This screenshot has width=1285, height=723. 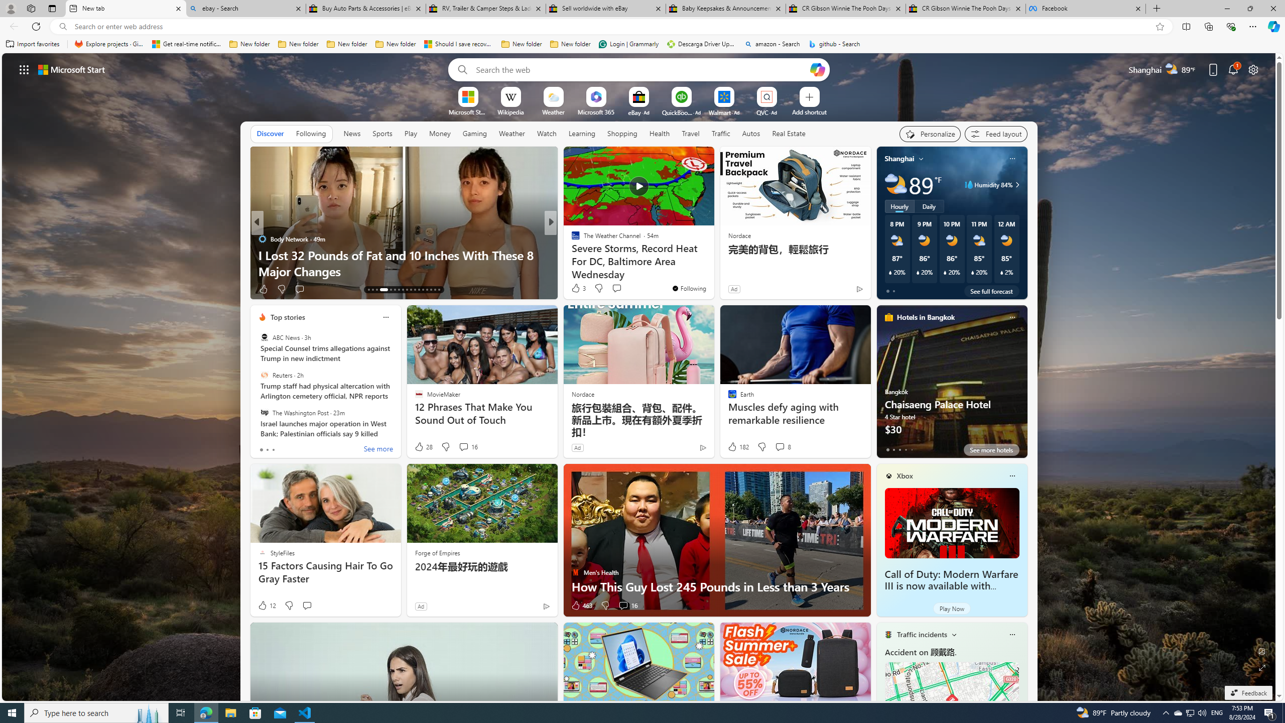 What do you see at coordinates (435, 290) in the screenshot?
I see `AutomationID: tab-28` at bounding box center [435, 290].